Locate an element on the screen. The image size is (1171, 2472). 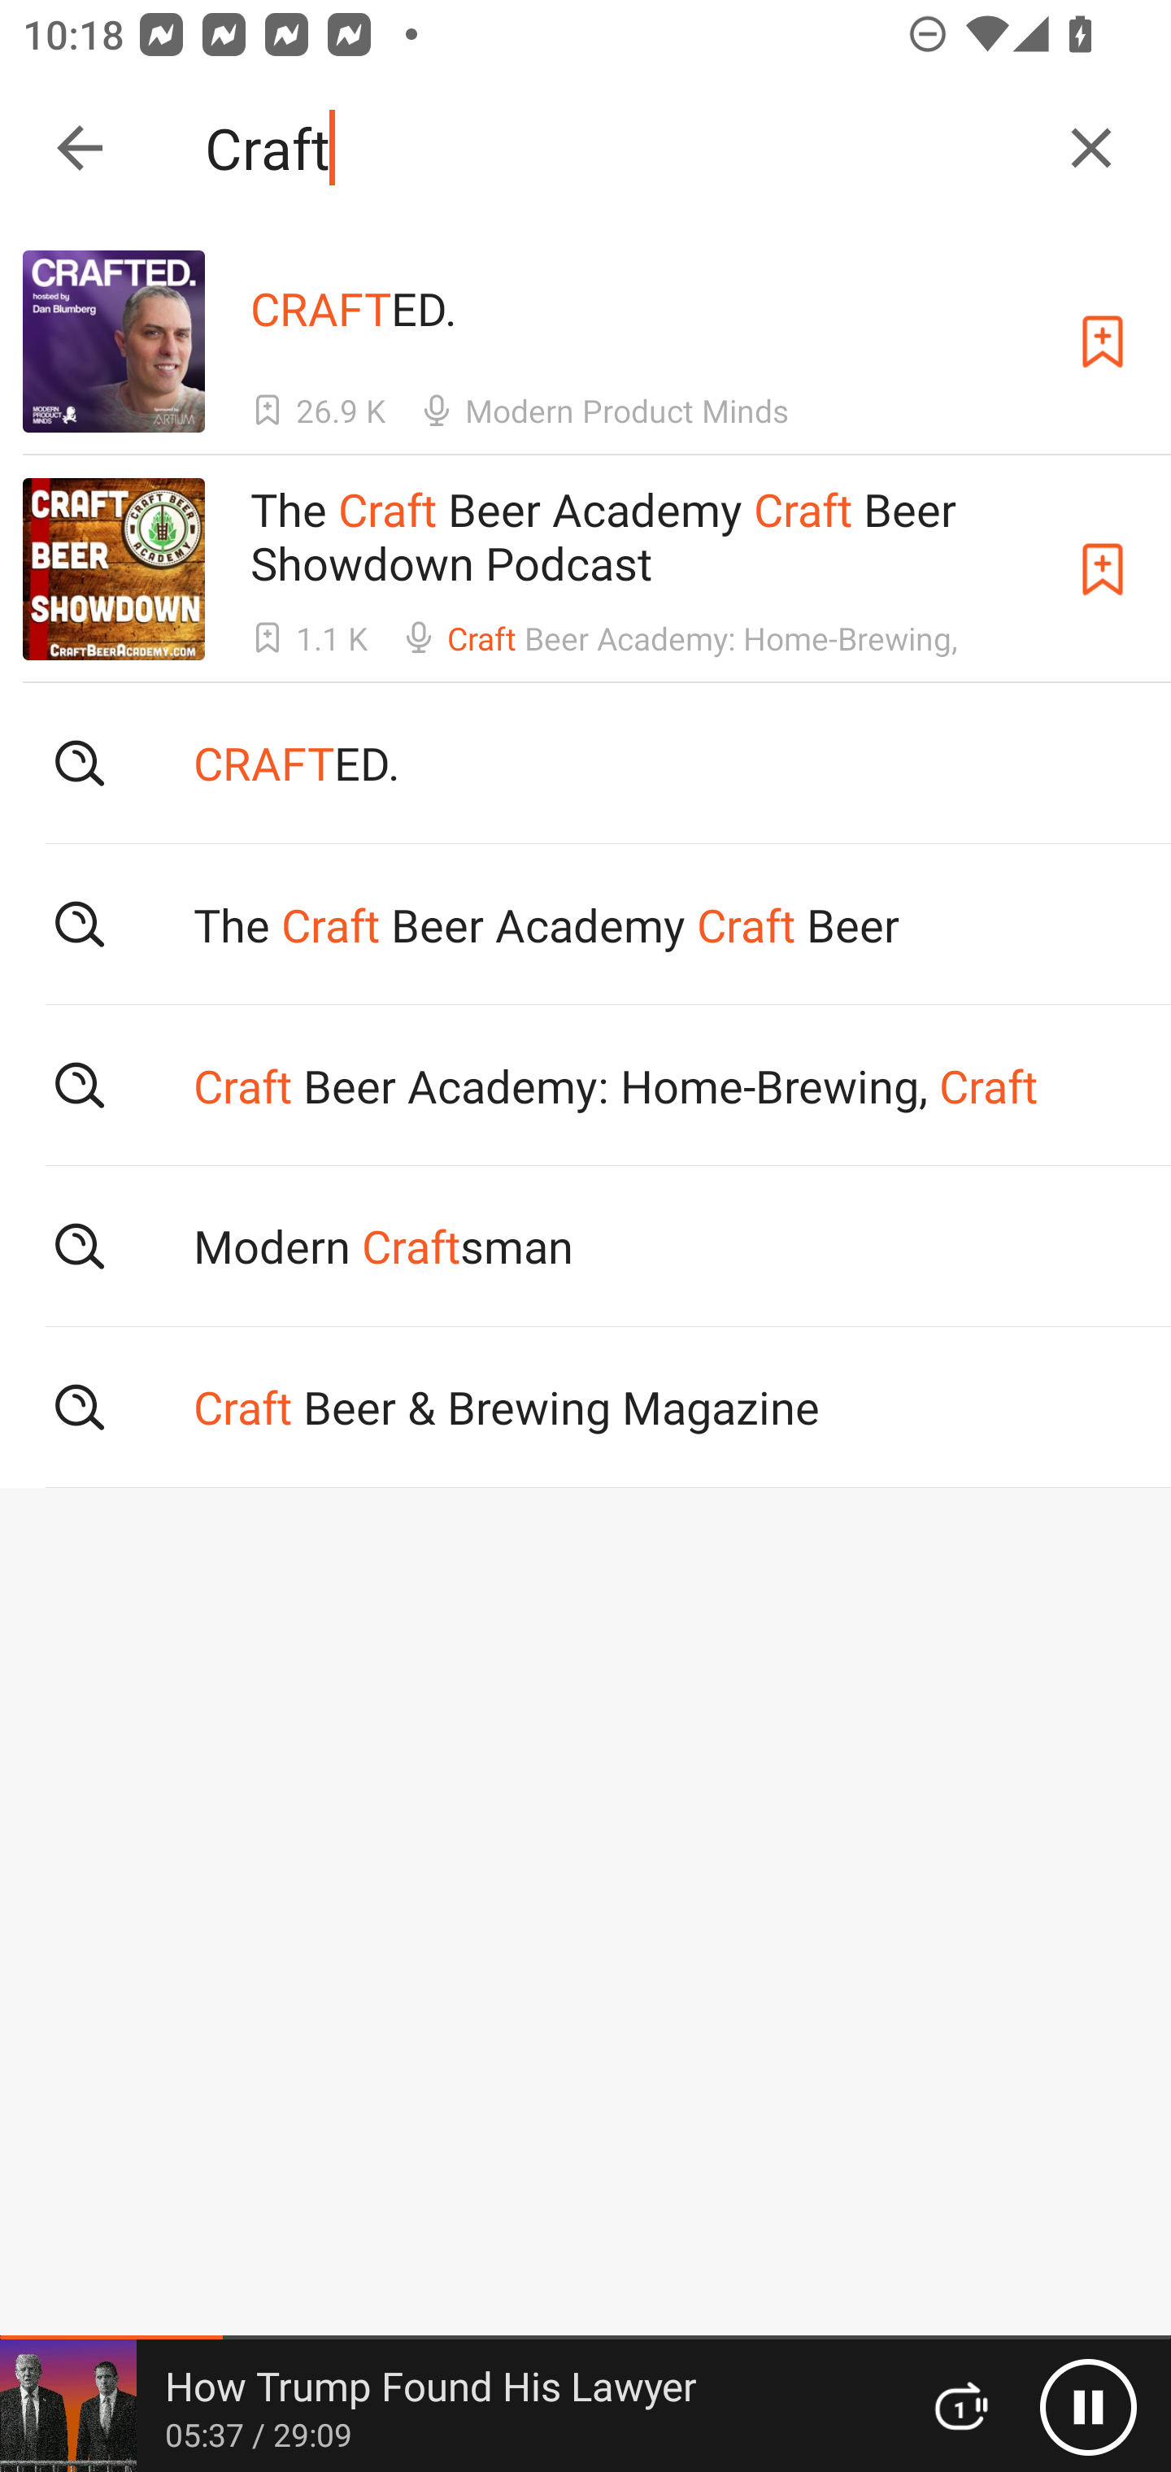
Subscribe is located at coordinates (1103, 342).